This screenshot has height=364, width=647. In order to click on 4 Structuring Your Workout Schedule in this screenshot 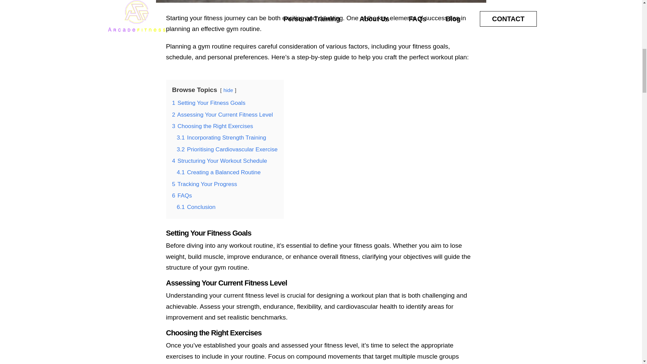, I will do `click(219, 161)`.